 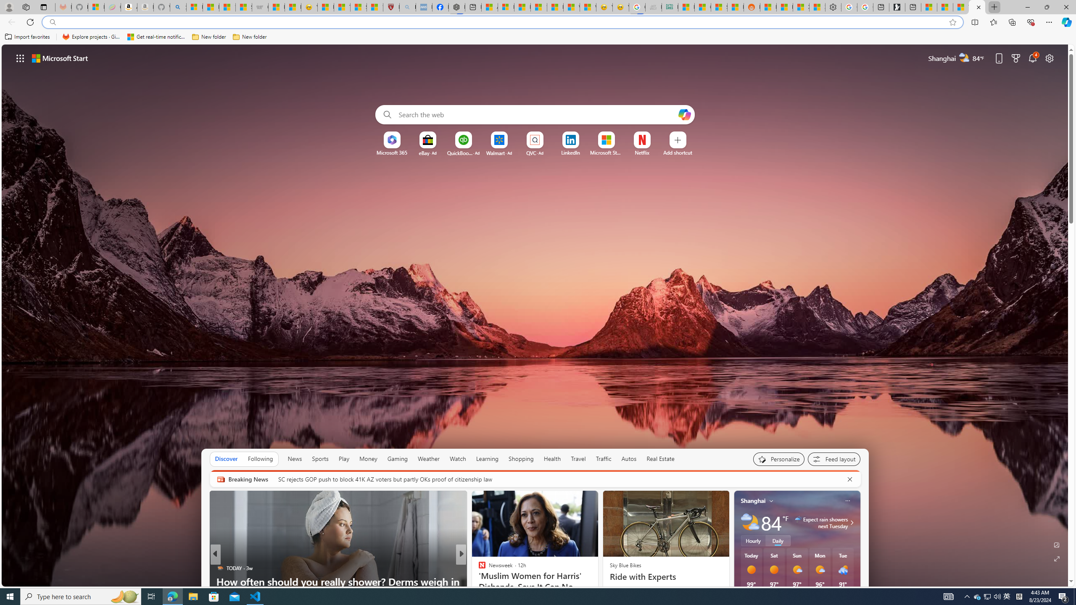 I want to click on LinkedIn, so click(x=570, y=153).